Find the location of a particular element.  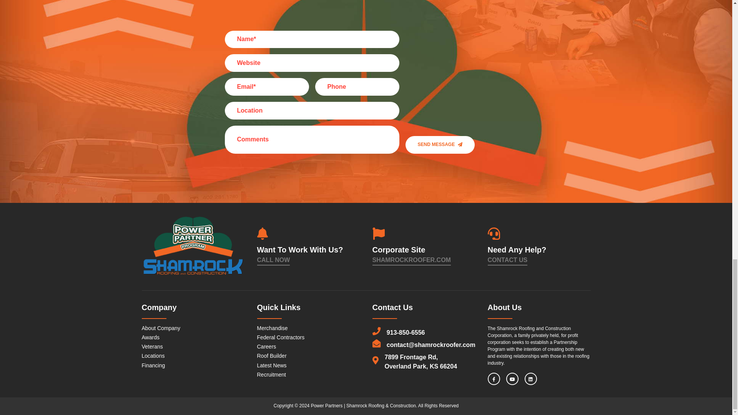

Federal Contractors is located at coordinates (281, 337).